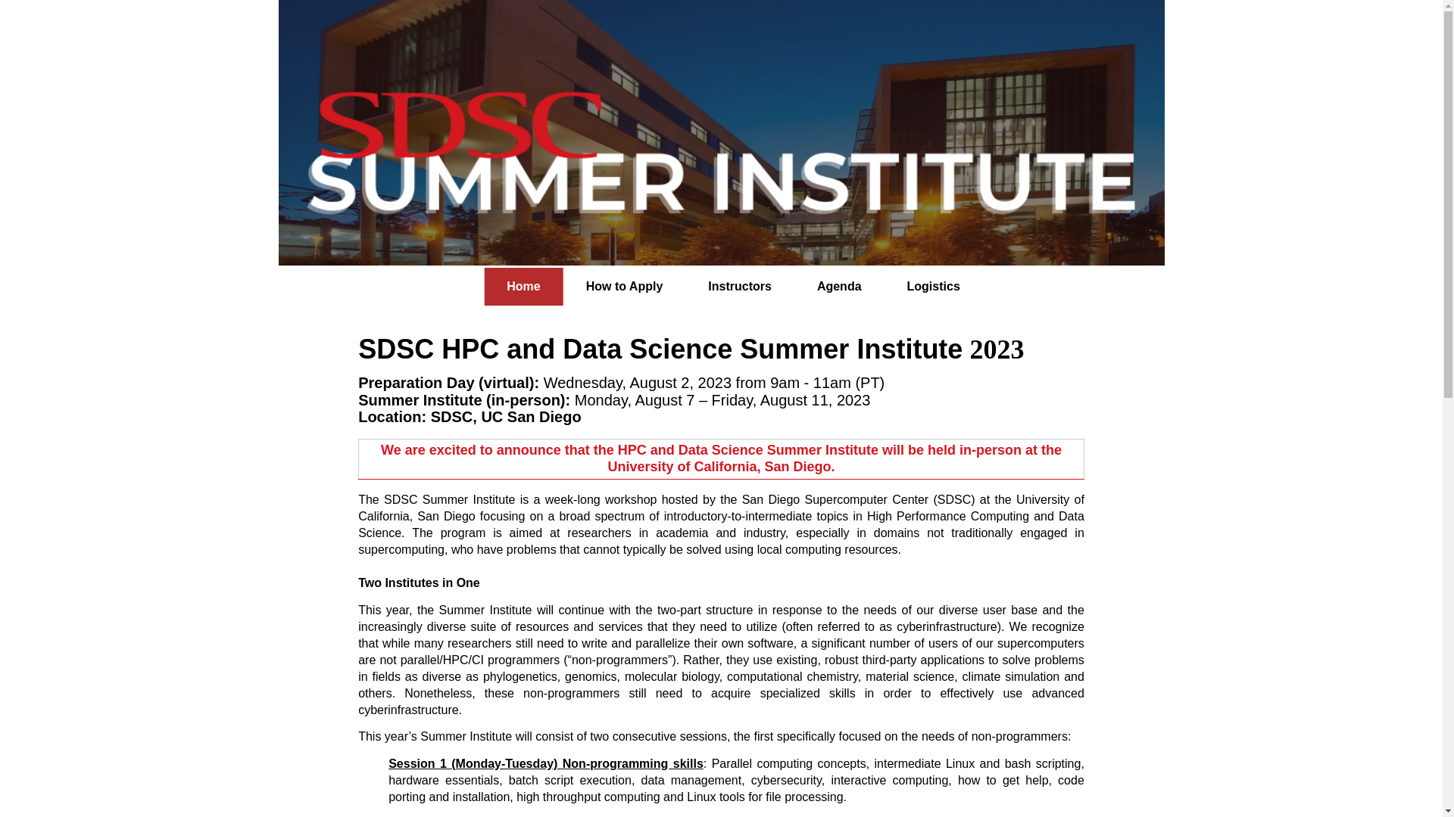  Describe the element at coordinates (625, 286) in the screenshot. I see `How to Apply` at that location.